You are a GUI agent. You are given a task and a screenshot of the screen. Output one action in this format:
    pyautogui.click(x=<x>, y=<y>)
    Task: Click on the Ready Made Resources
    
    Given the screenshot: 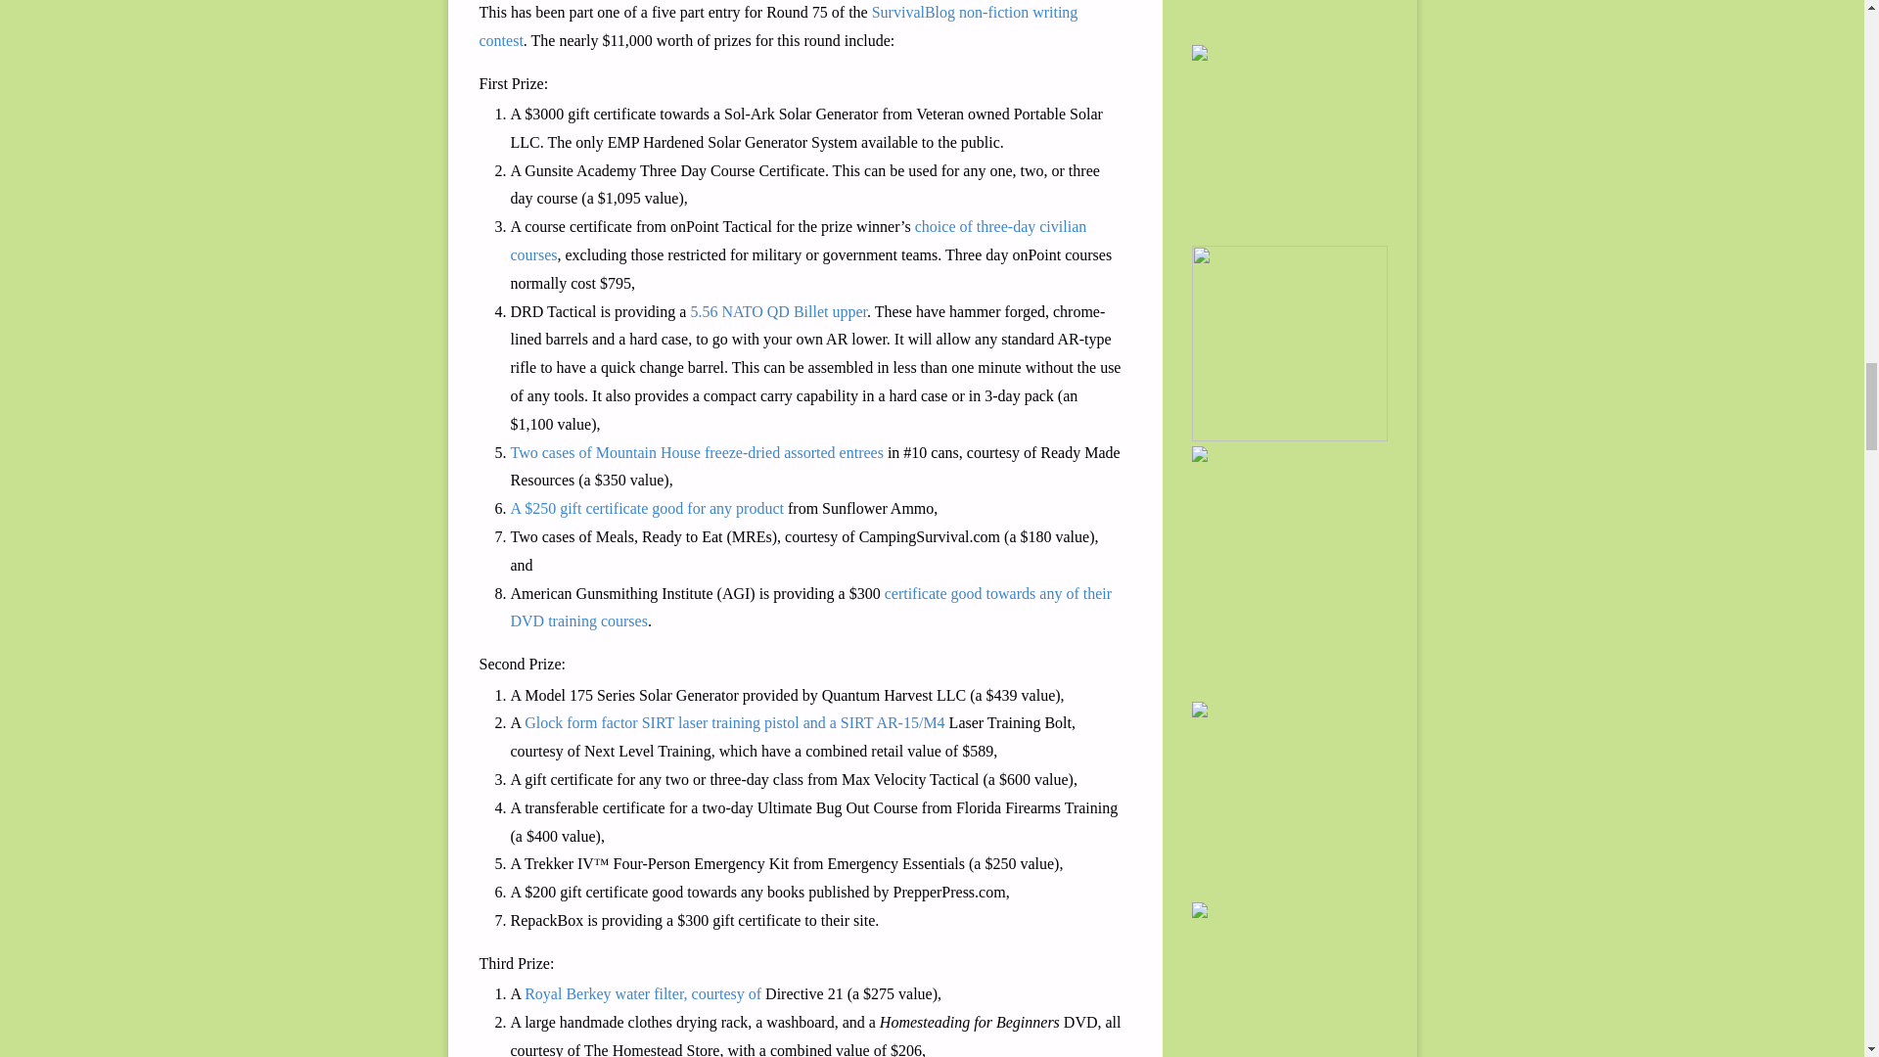 What is the action you would take?
    pyautogui.click(x=697, y=452)
    